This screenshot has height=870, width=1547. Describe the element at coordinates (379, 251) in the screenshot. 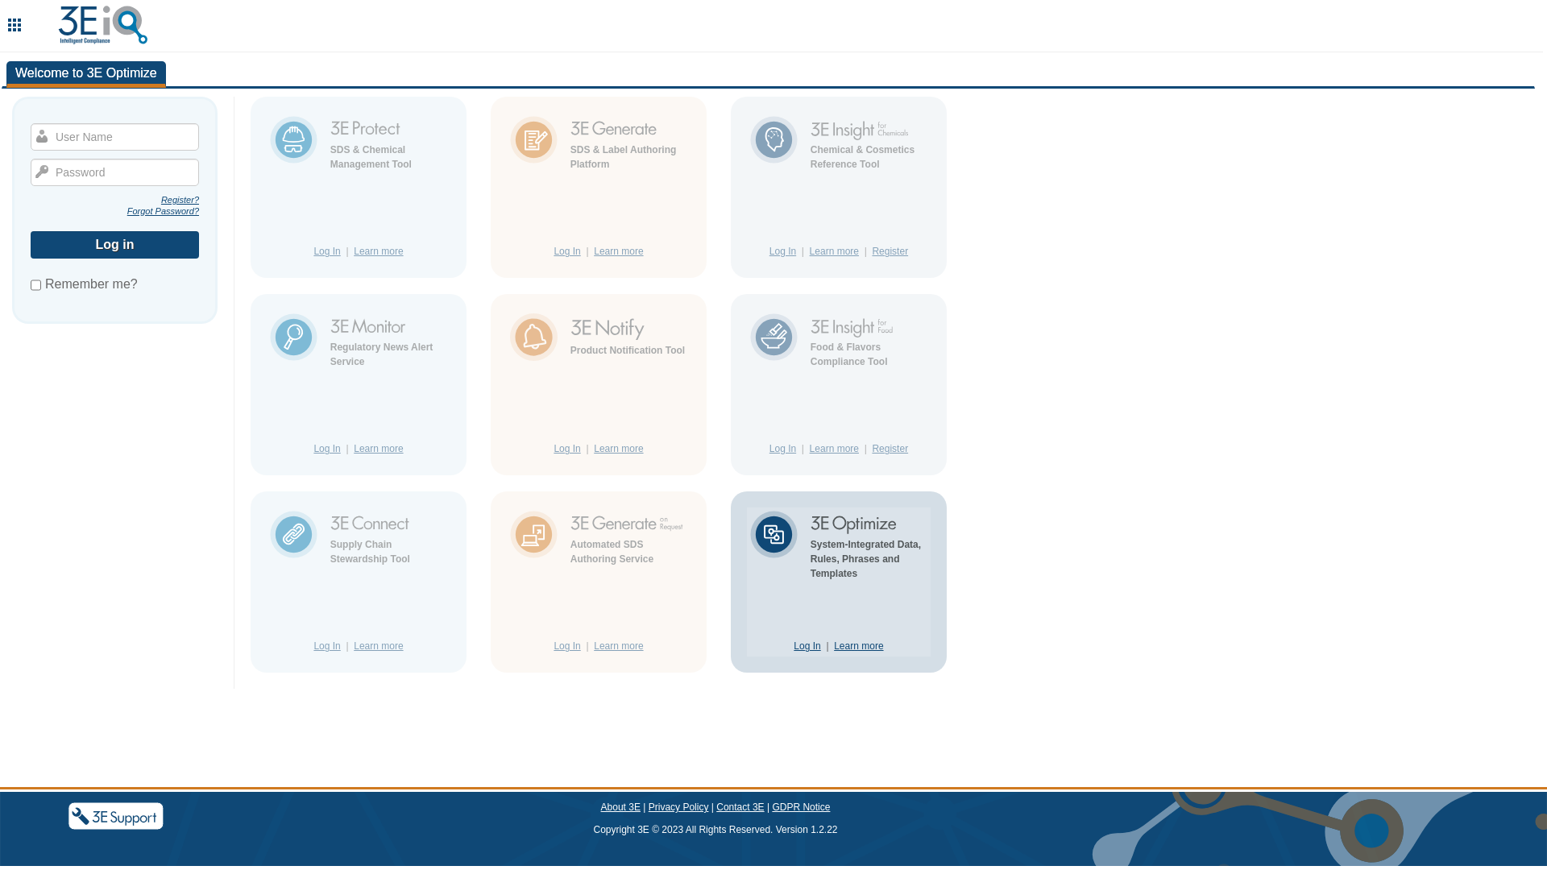

I see `Learn more` at that location.